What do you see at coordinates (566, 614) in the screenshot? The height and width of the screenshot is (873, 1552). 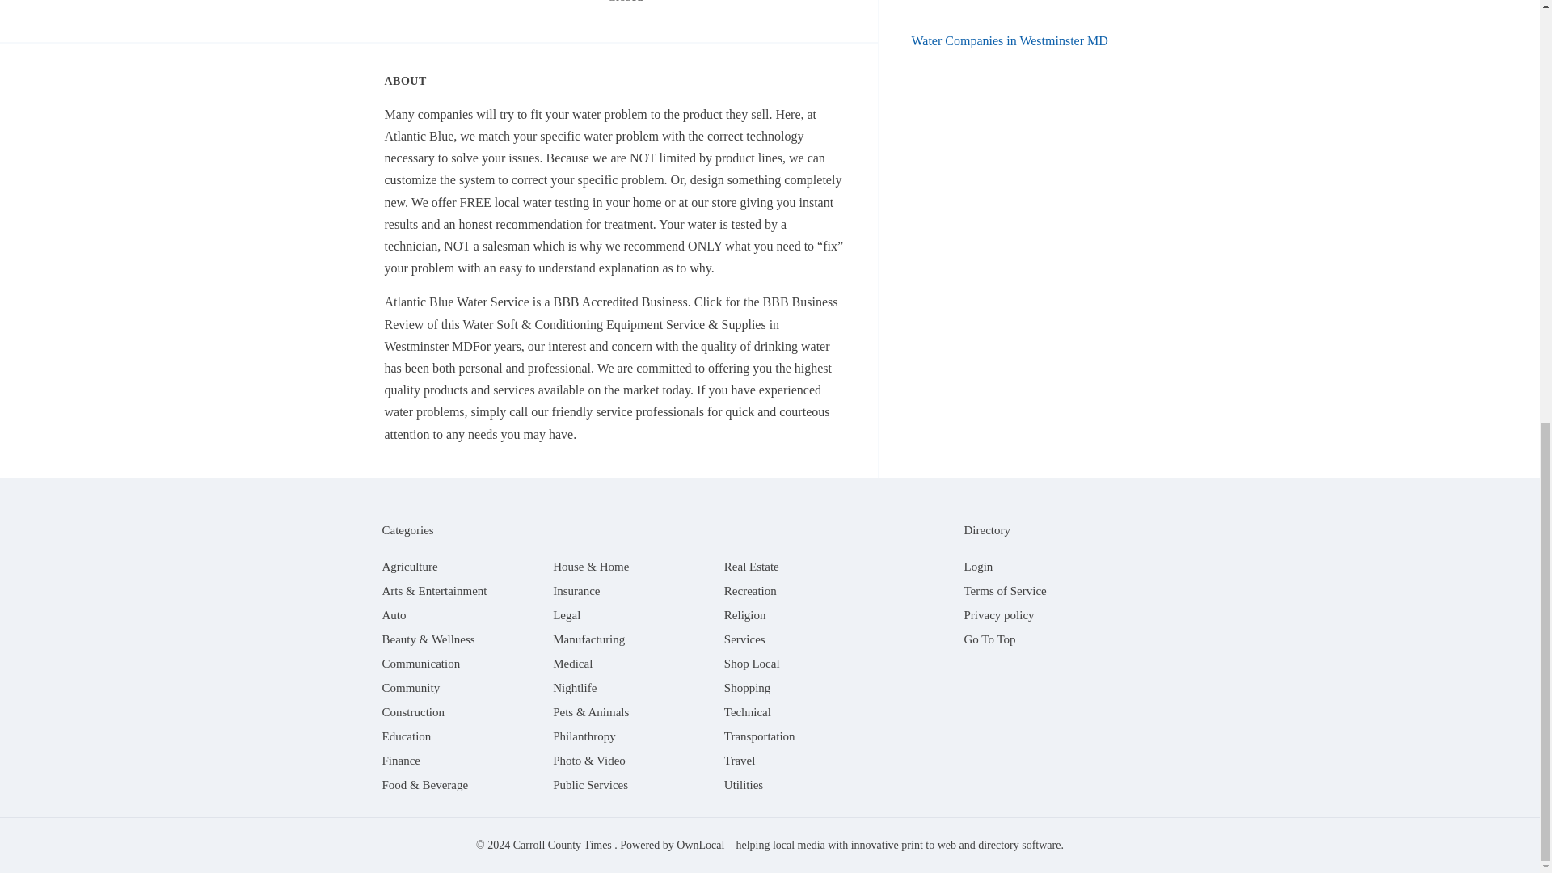 I see `Legal` at bounding box center [566, 614].